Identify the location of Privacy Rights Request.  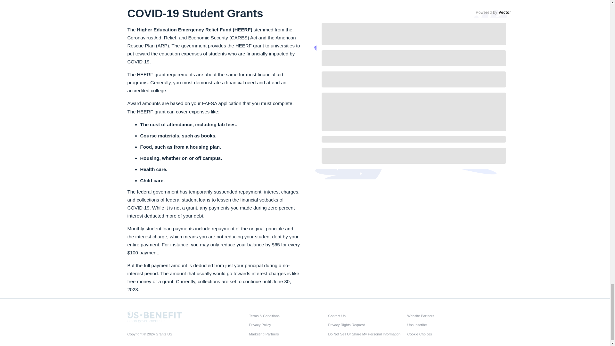
(365, 325).